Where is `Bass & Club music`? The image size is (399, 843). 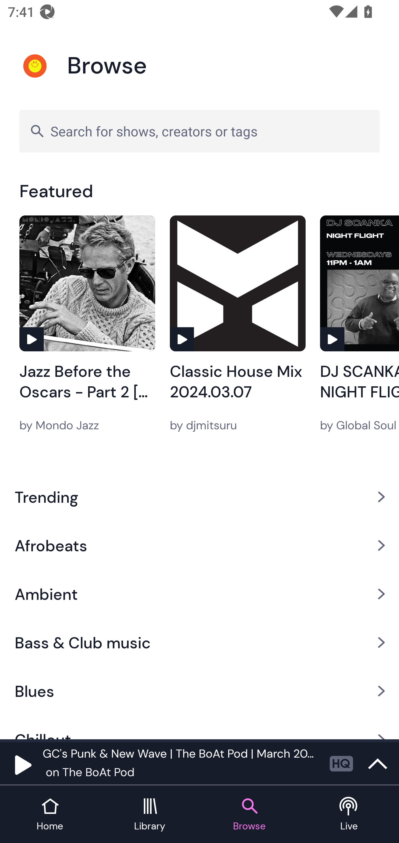 Bass & Club music is located at coordinates (199, 643).